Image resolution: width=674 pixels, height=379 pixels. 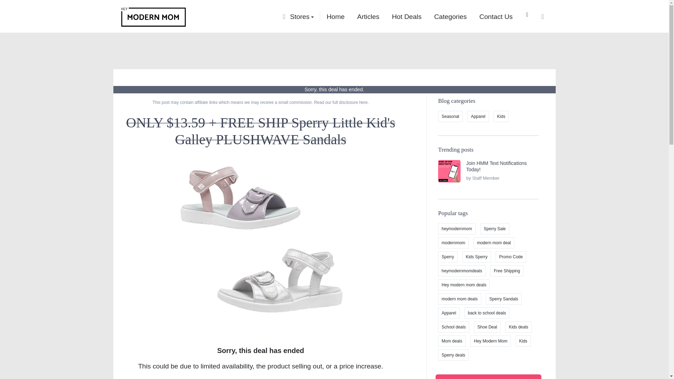 I want to click on Articles, so click(x=368, y=16).